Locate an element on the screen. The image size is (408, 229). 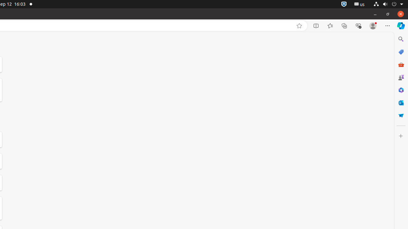
:1.72/StatusNotifierItem is located at coordinates (344, 4).